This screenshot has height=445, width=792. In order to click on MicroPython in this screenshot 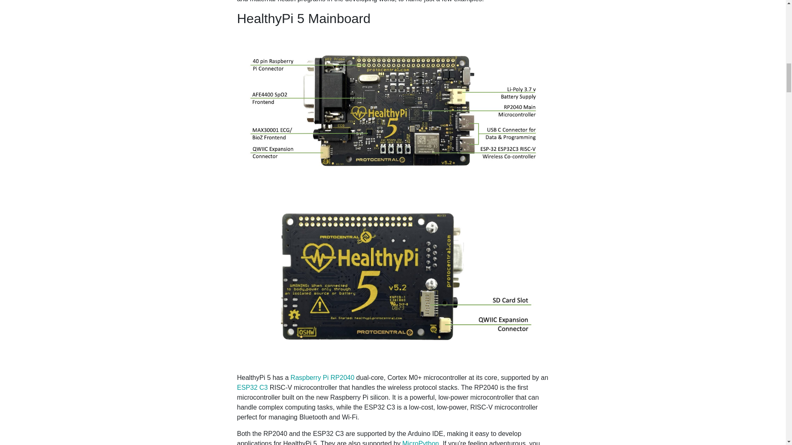, I will do `click(420, 443)`.